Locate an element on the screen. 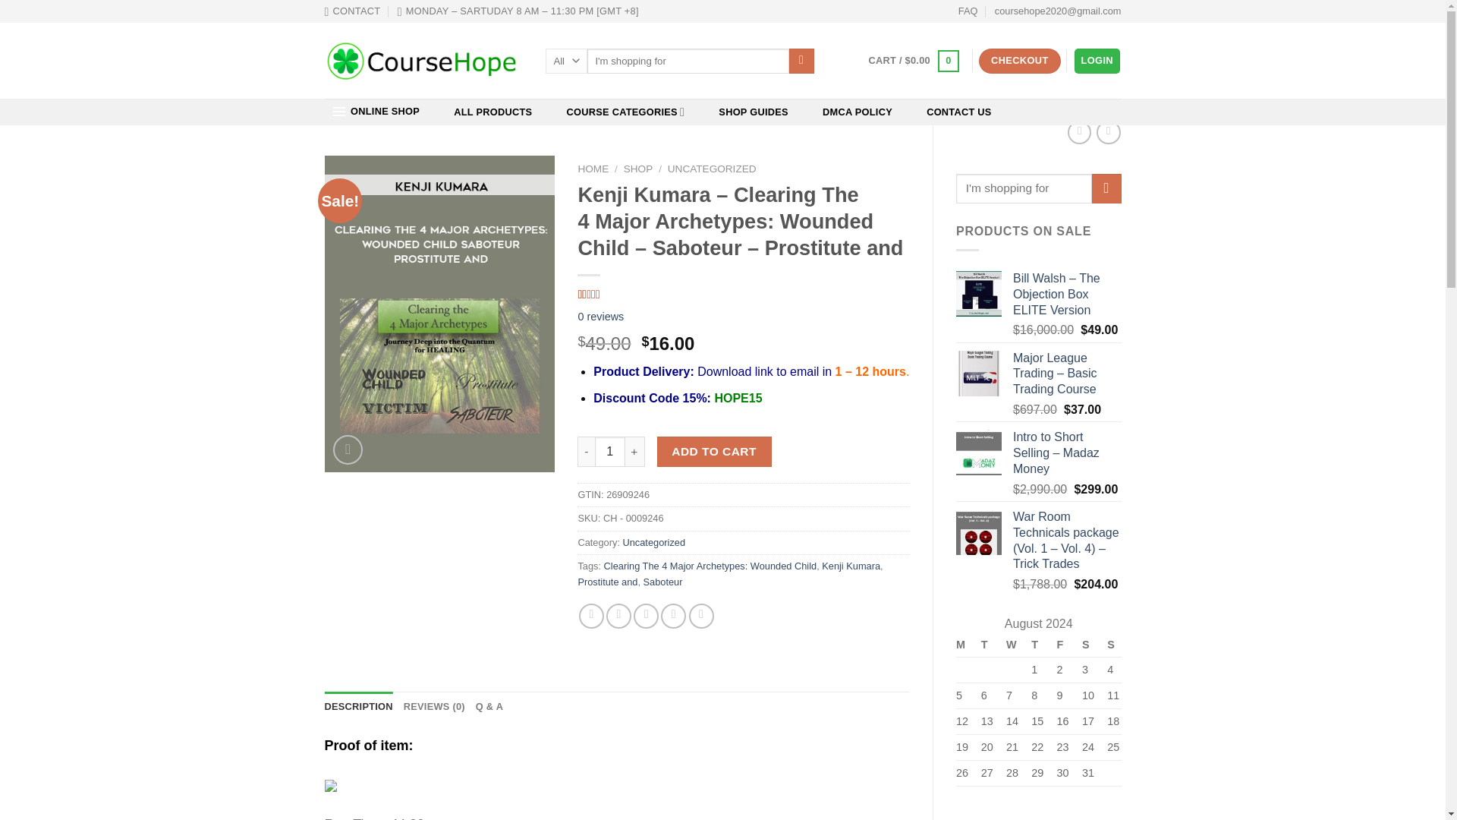  HOME is located at coordinates (593, 169).